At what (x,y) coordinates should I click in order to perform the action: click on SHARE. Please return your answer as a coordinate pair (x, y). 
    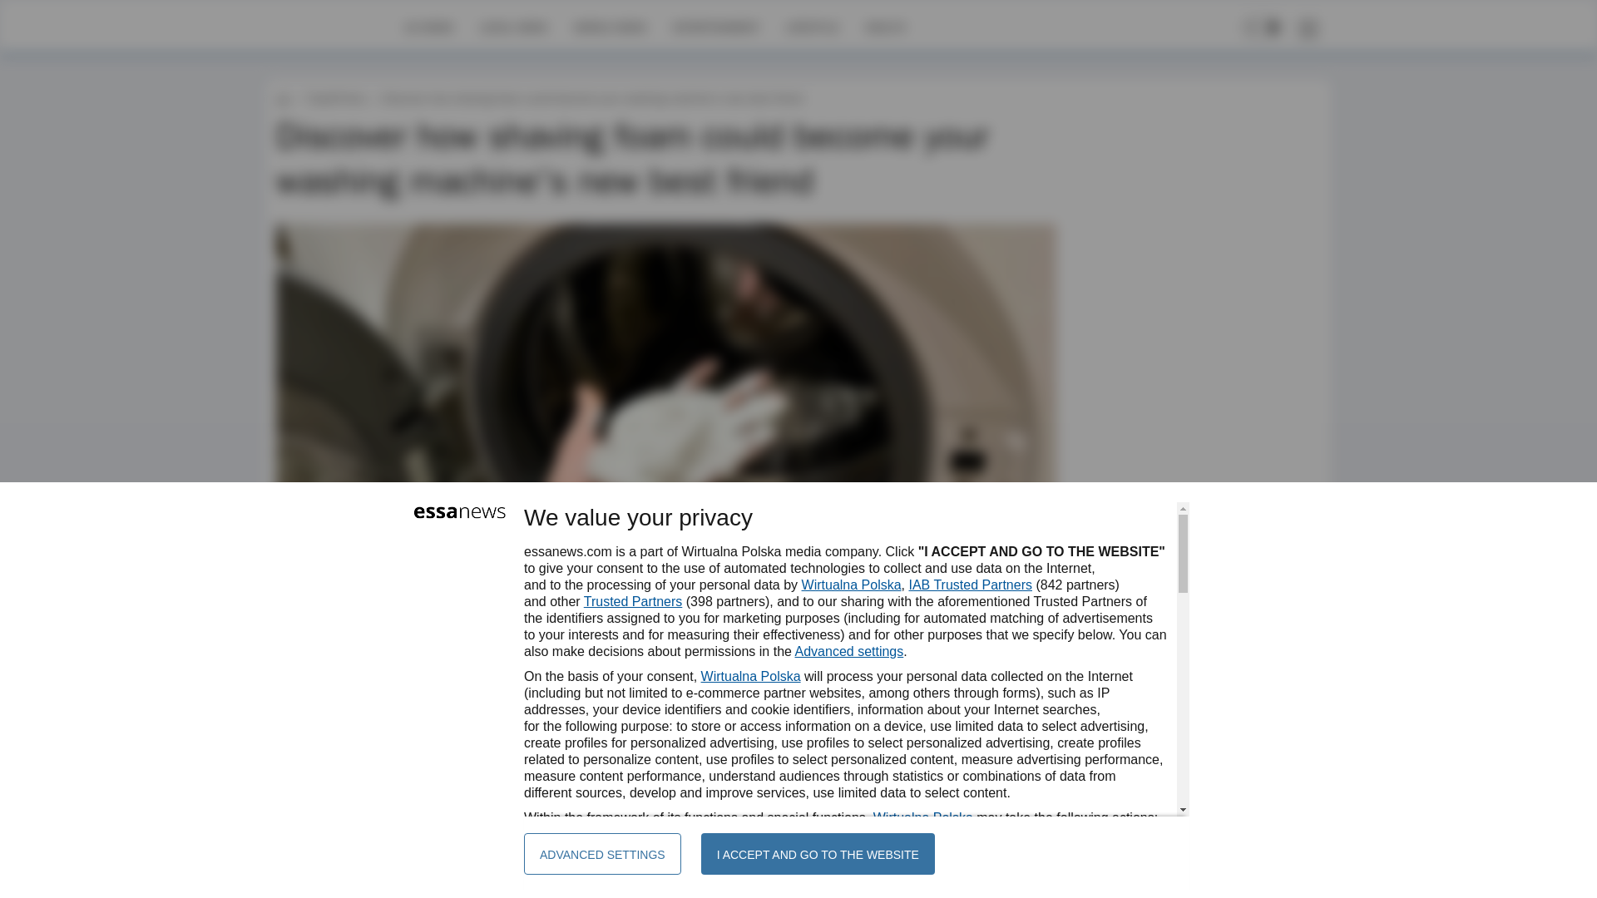
    Looking at the image, I should click on (1027, 712).